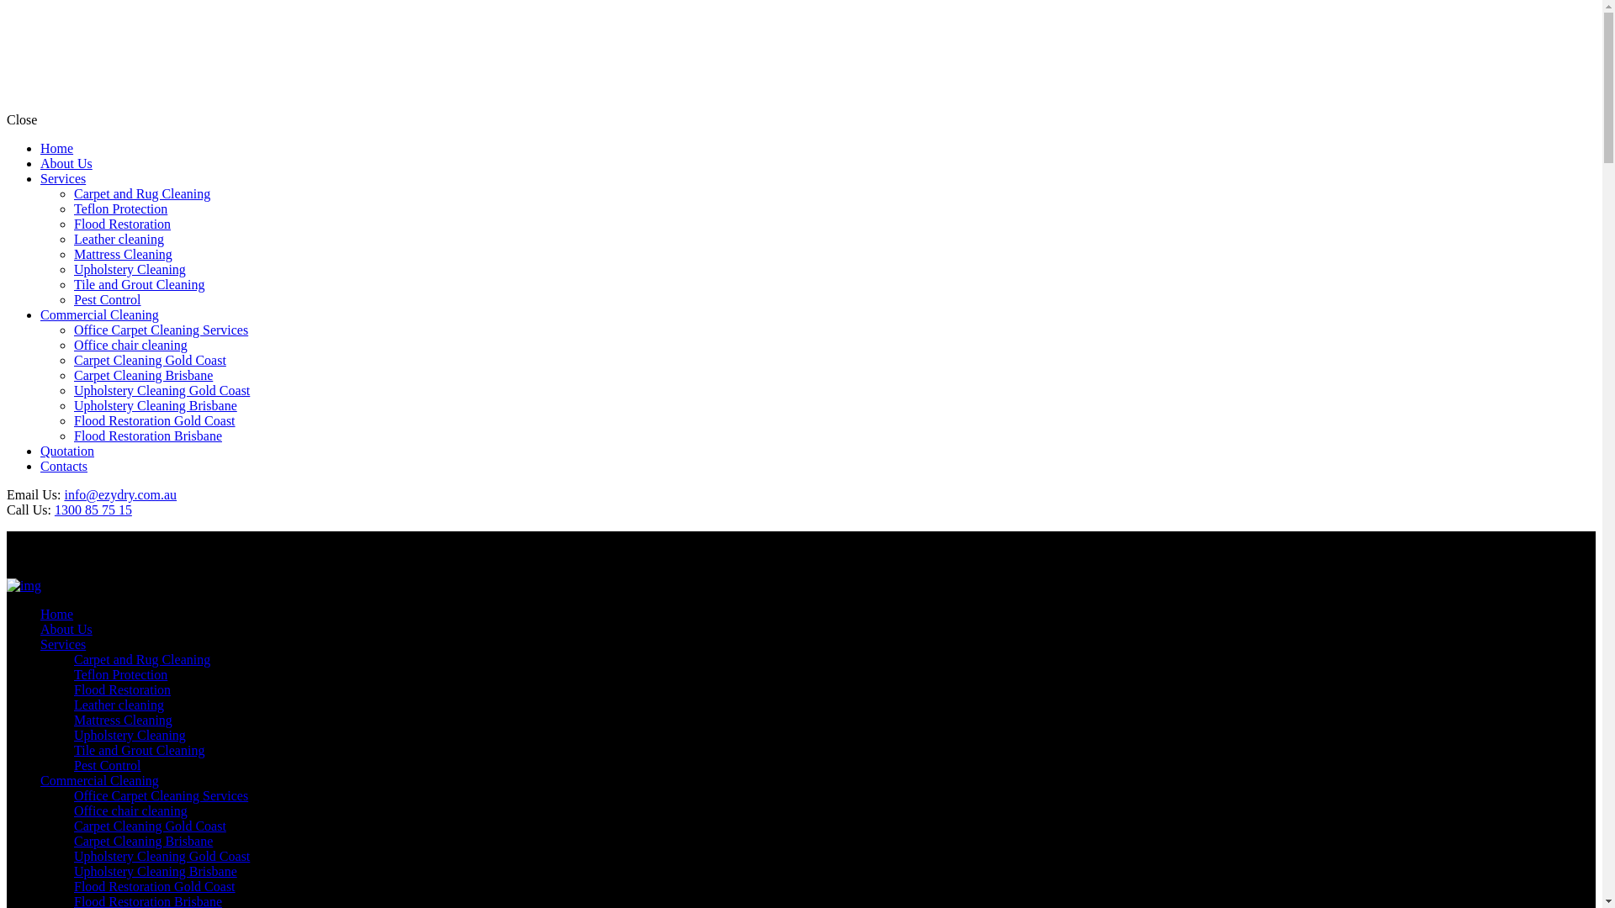  I want to click on Pest Control, so click(108, 765).